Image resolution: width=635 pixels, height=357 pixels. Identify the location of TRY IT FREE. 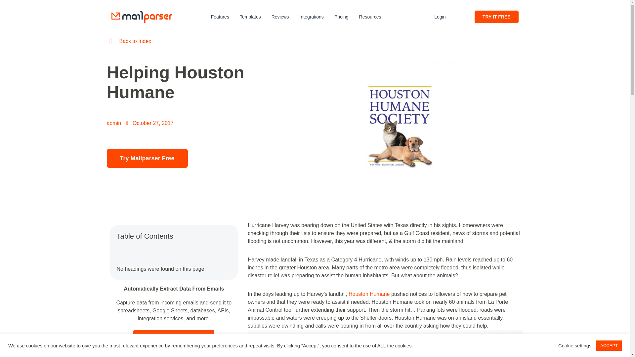
(496, 17).